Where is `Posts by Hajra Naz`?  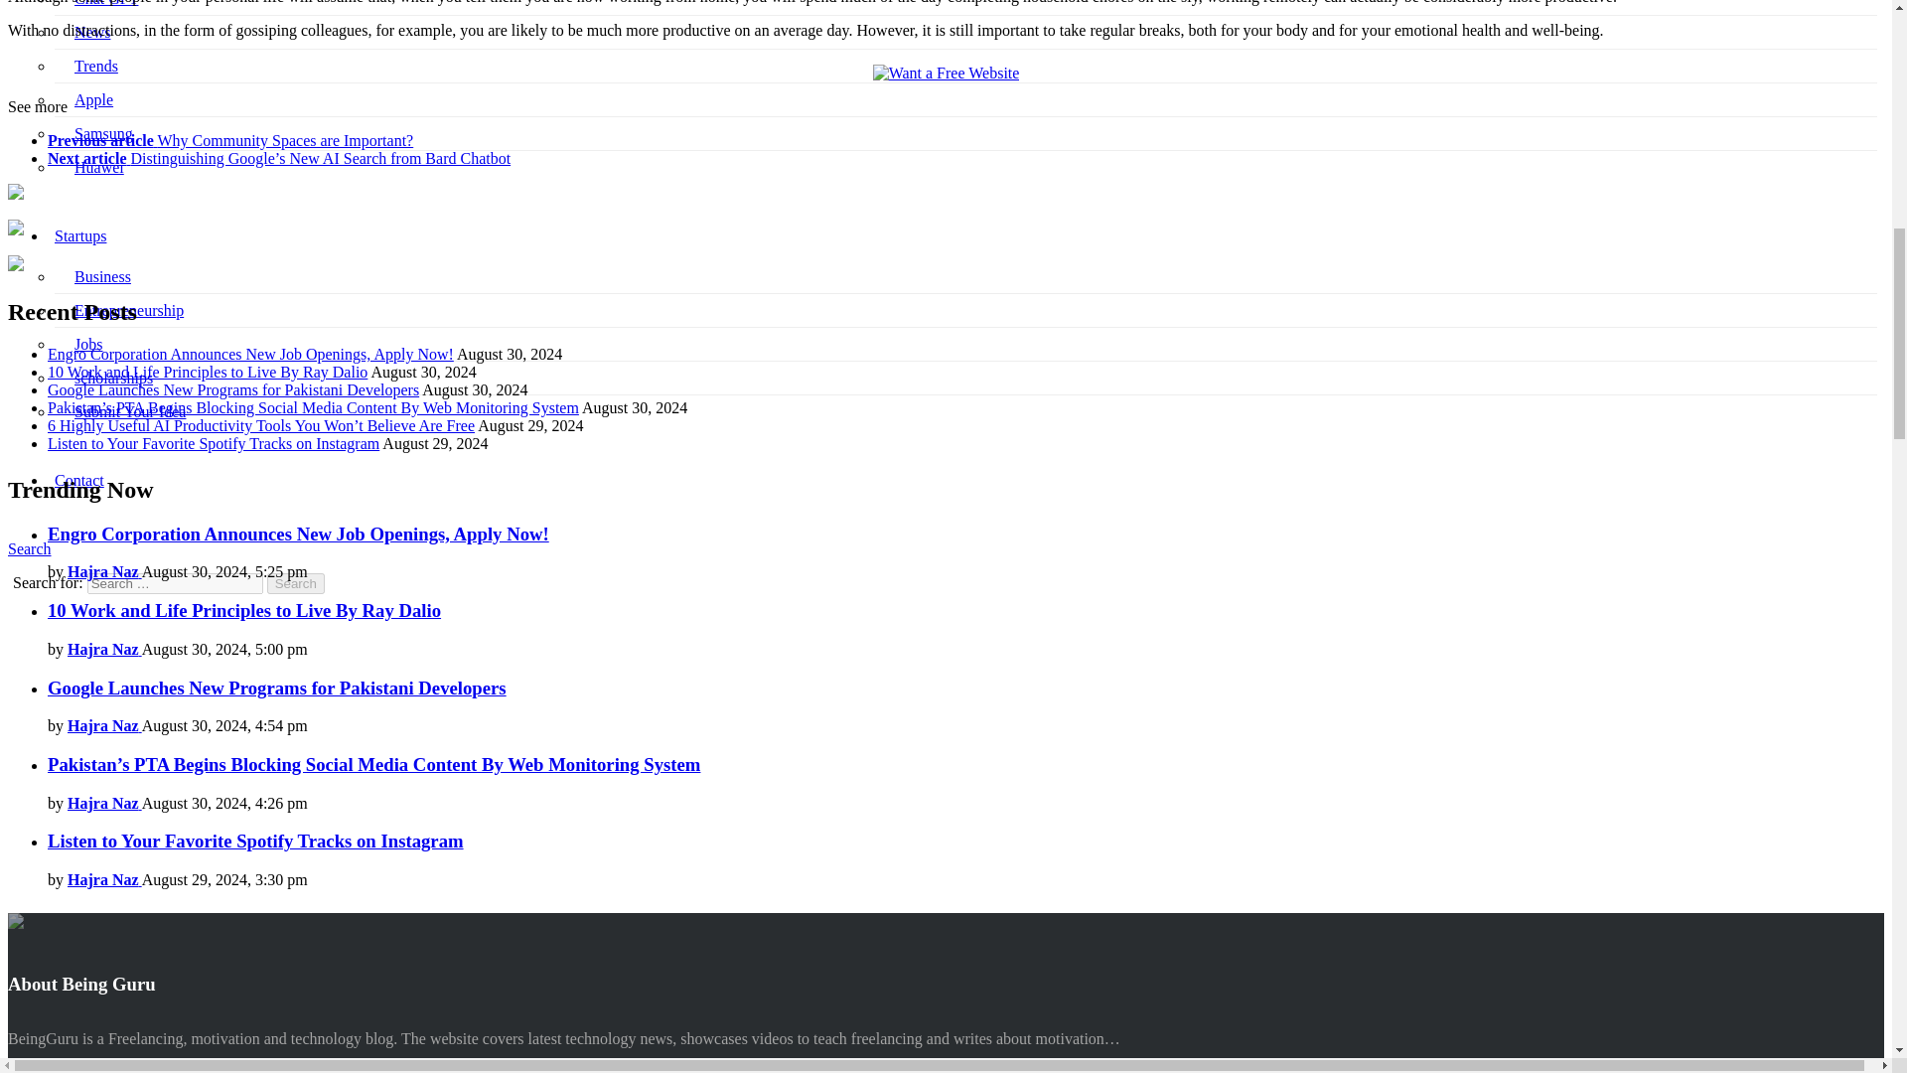 Posts by Hajra Naz is located at coordinates (103, 879).